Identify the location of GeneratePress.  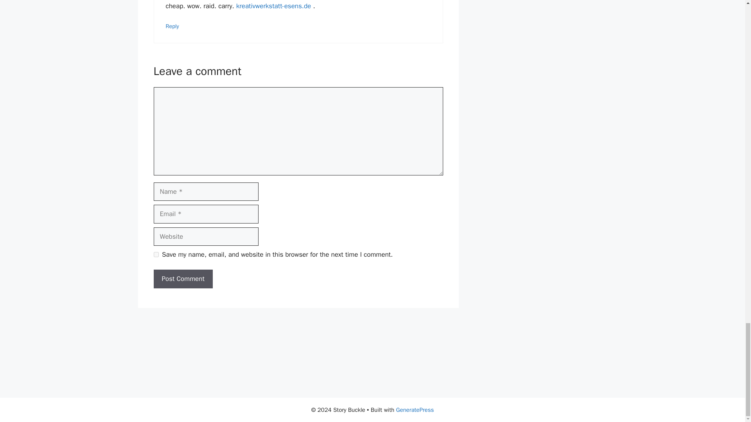
(415, 410).